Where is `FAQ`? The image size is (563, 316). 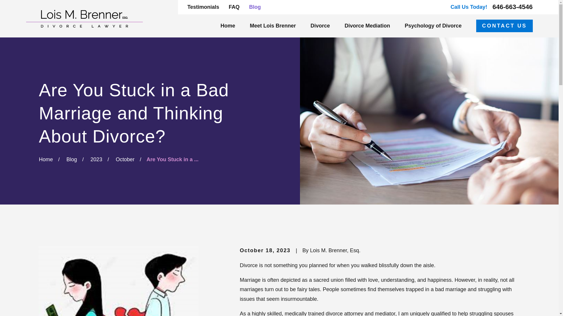
FAQ is located at coordinates (234, 7).